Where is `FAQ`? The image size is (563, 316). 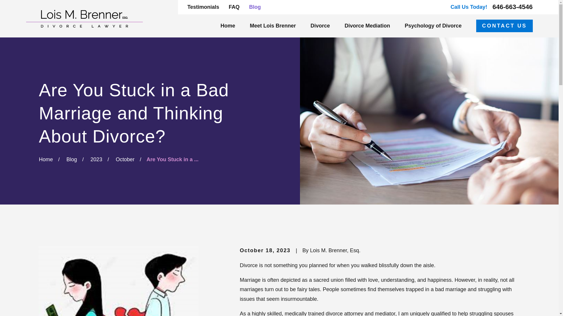
FAQ is located at coordinates (234, 7).